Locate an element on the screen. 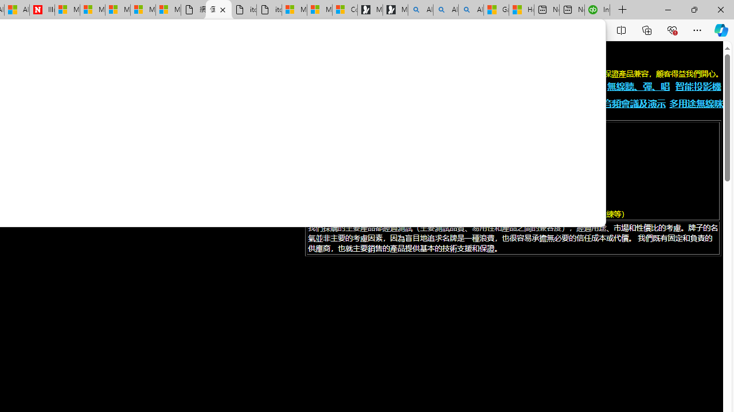 The height and width of the screenshot is (412, 734). Intuit QuickBooks Online - Quickbooks is located at coordinates (598, 10).